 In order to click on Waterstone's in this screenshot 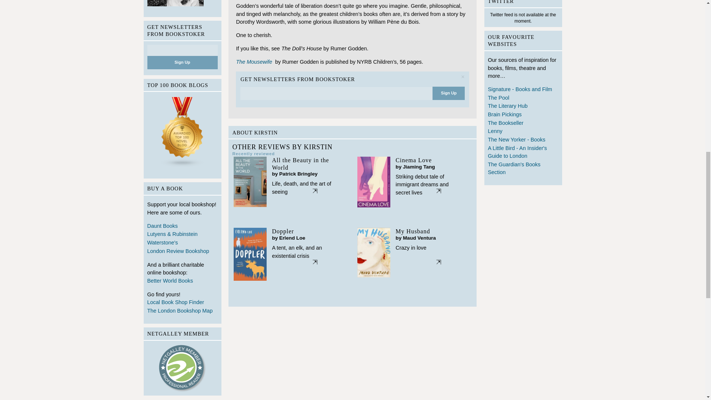, I will do `click(182, 243)`.